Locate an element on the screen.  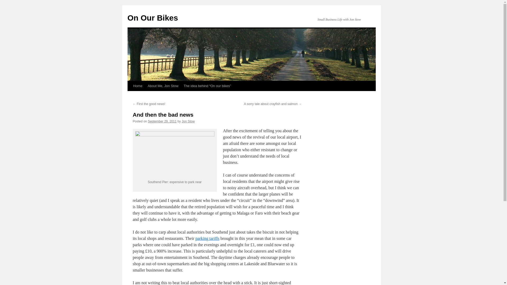
View all posts by Jon Stow is located at coordinates (188, 121).